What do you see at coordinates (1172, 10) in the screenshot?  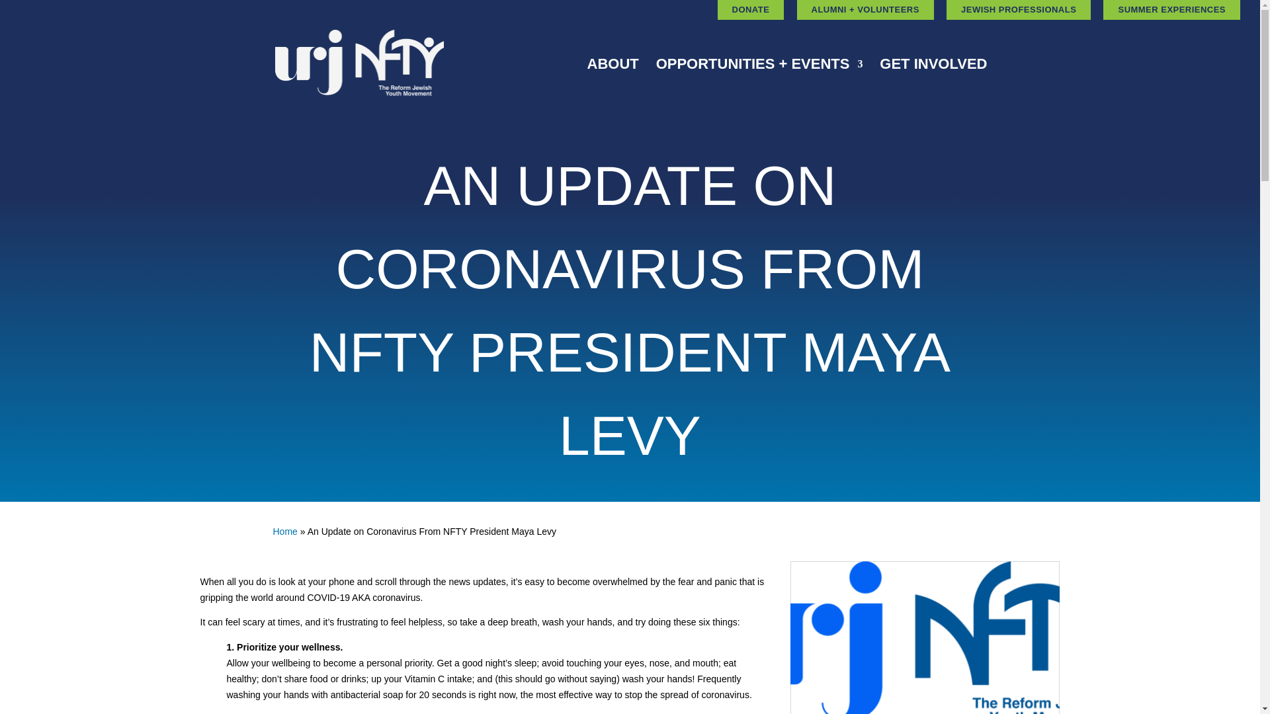 I see `SUMMER EXPERIENCES` at bounding box center [1172, 10].